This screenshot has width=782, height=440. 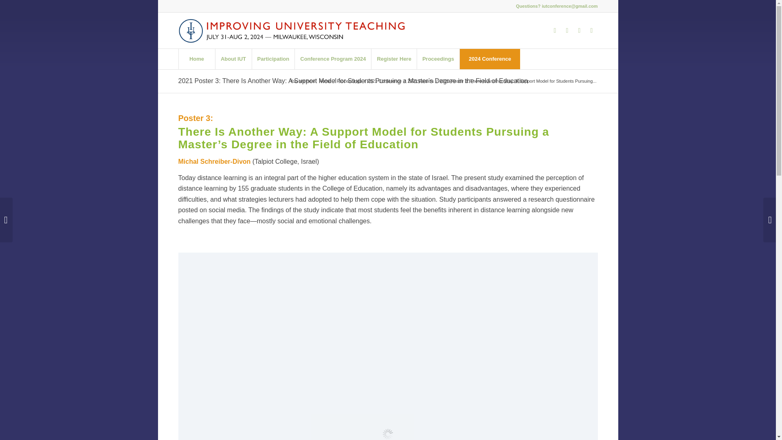 What do you see at coordinates (438, 59) in the screenshot?
I see `Proceedings` at bounding box center [438, 59].